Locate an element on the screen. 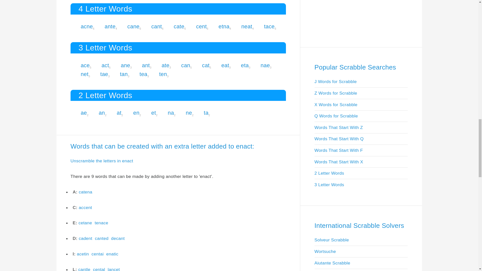 This screenshot has width=482, height=271. cate is located at coordinates (179, 26).